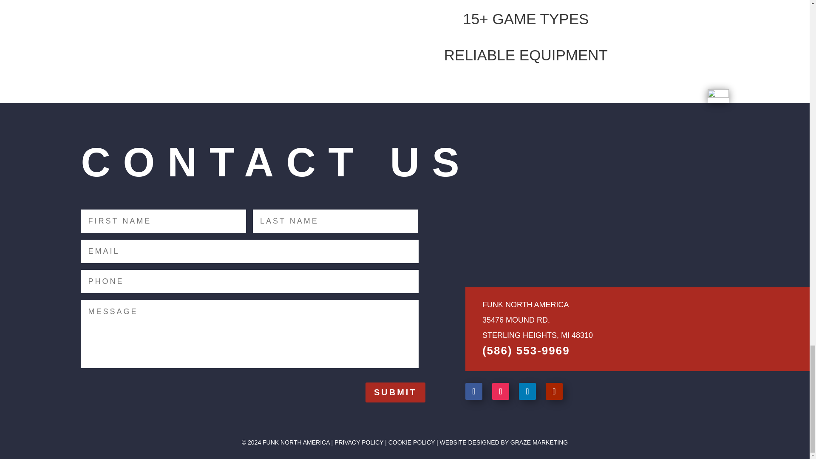 This screenshot has width=816, height=459. Describe the element at coordinates (501, 391) in the screenshot. I see `Follow on Instagram` at that location.